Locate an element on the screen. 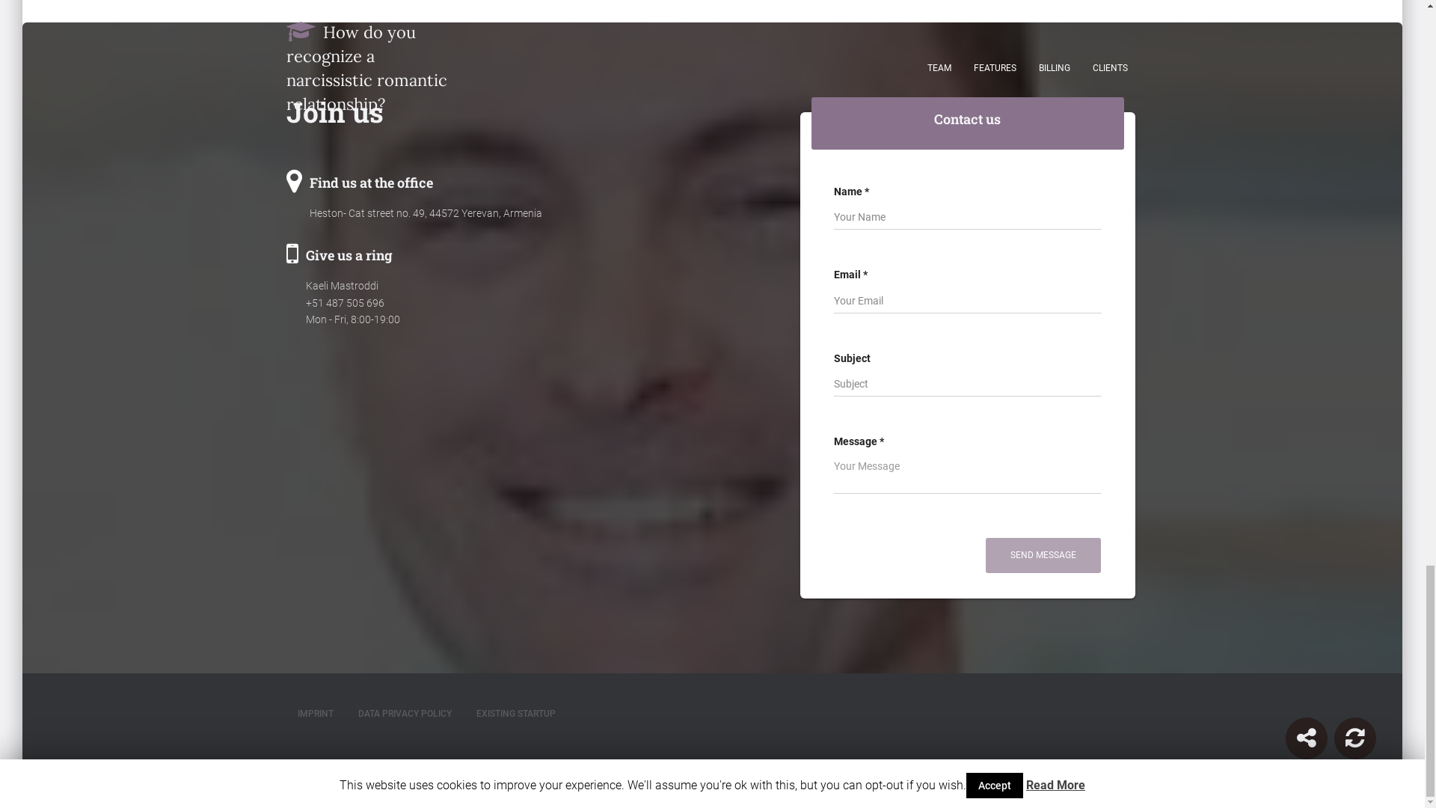  DATA PRIVACY POLICY is located at coordinates (405, 714).